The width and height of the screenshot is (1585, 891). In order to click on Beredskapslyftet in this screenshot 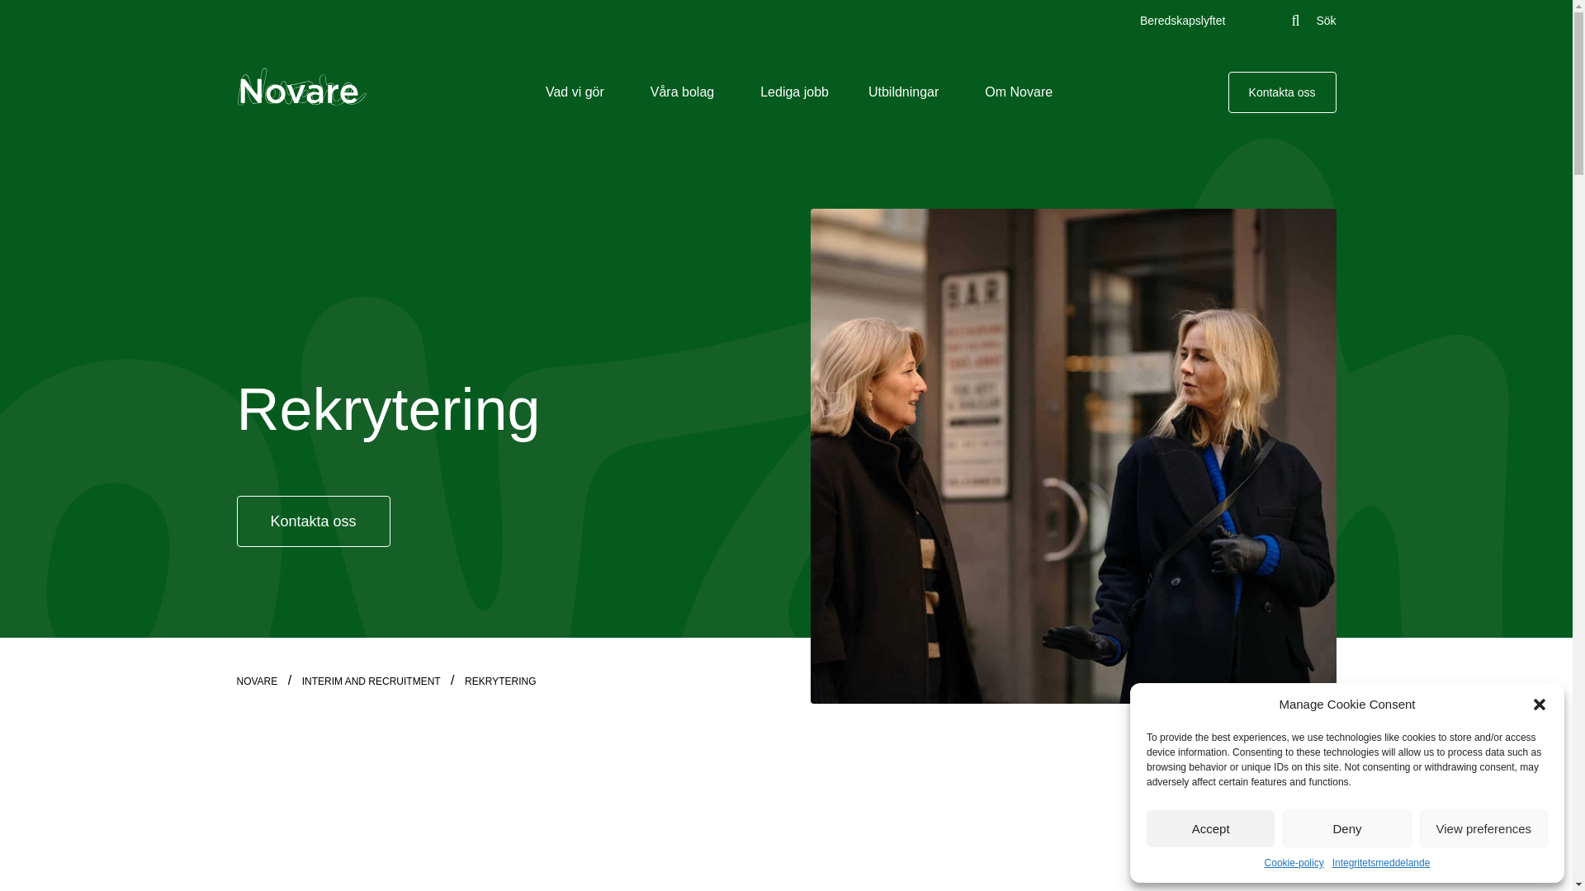, I will do `click(1182, 21)`.